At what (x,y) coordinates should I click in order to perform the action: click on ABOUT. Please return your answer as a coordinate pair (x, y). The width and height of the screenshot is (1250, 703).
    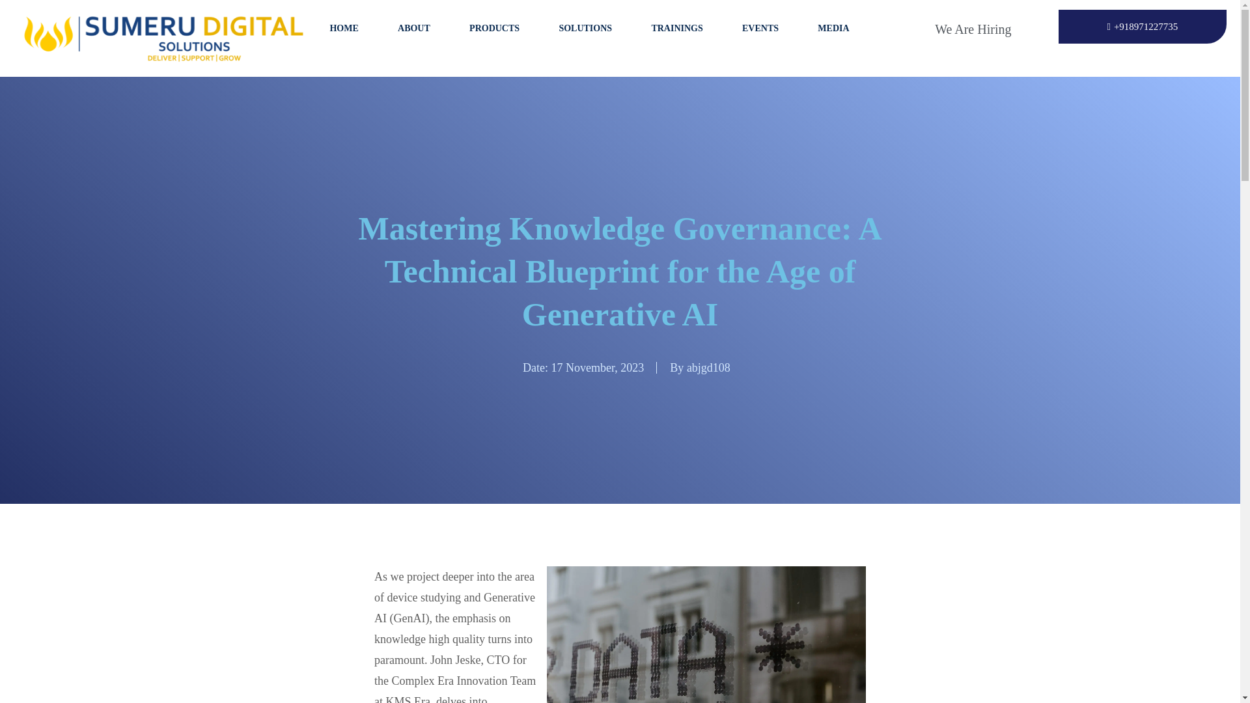
    Looking at the image, I should click on (413, 28).